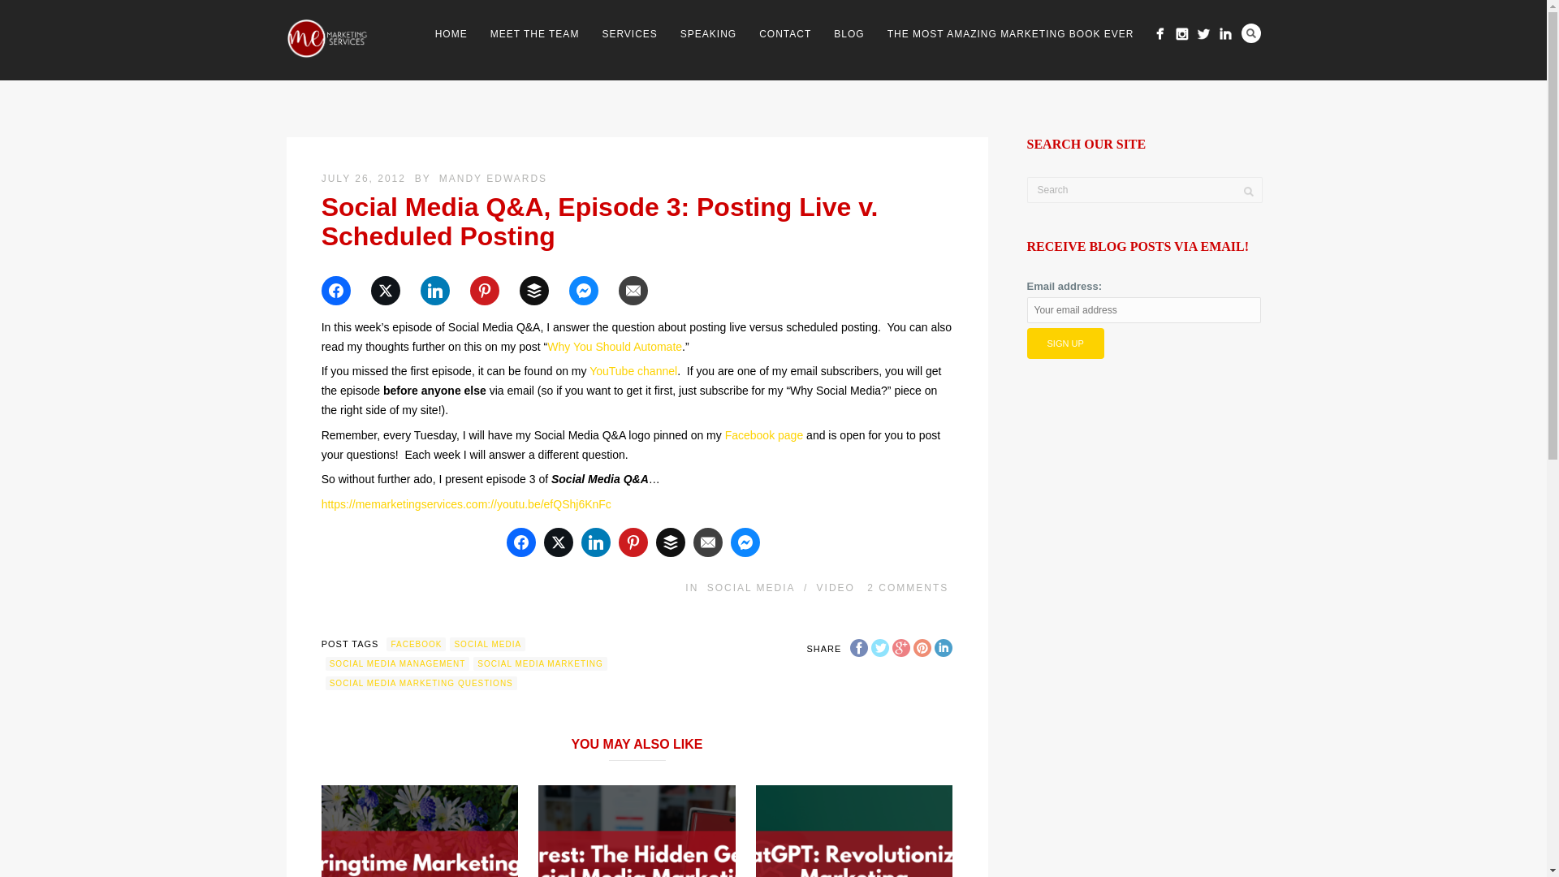 This screenshot has width=1559, height=877. What do you see at coordinates (1011, 34) in the screenshot?
I see `THE MOST AMAZING MARKETING BOOK EVER` at bounding box center [1011, 34].